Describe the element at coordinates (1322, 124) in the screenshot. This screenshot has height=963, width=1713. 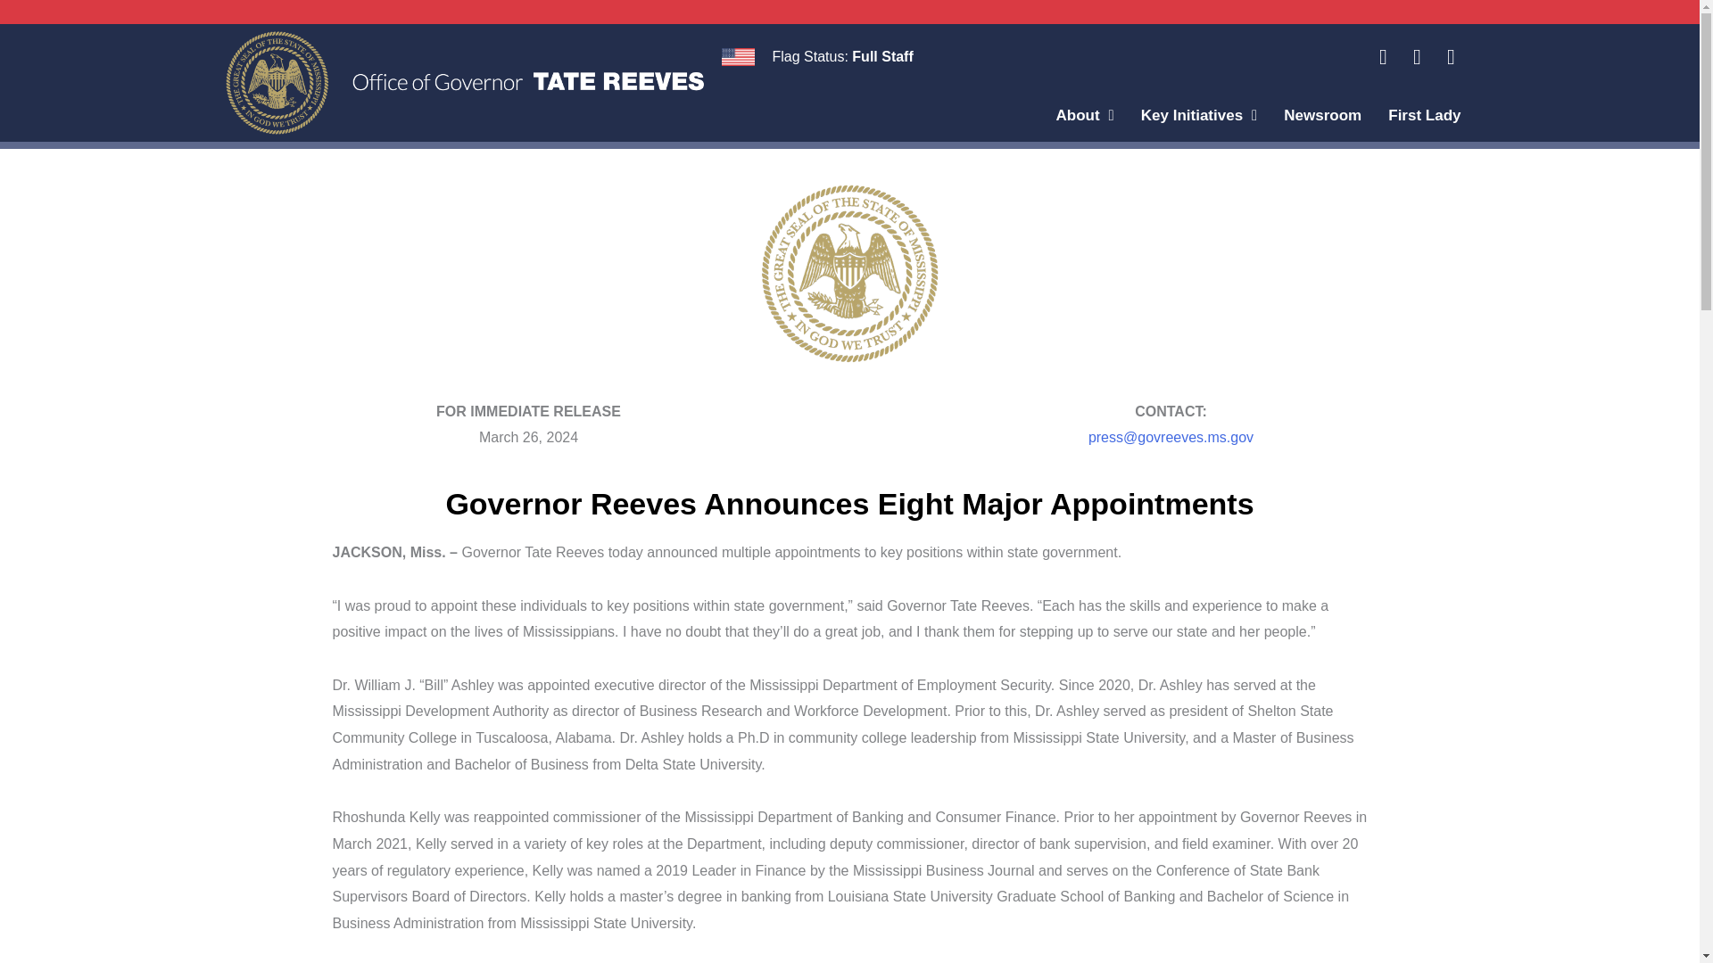
I see `Newsroom` at that location.